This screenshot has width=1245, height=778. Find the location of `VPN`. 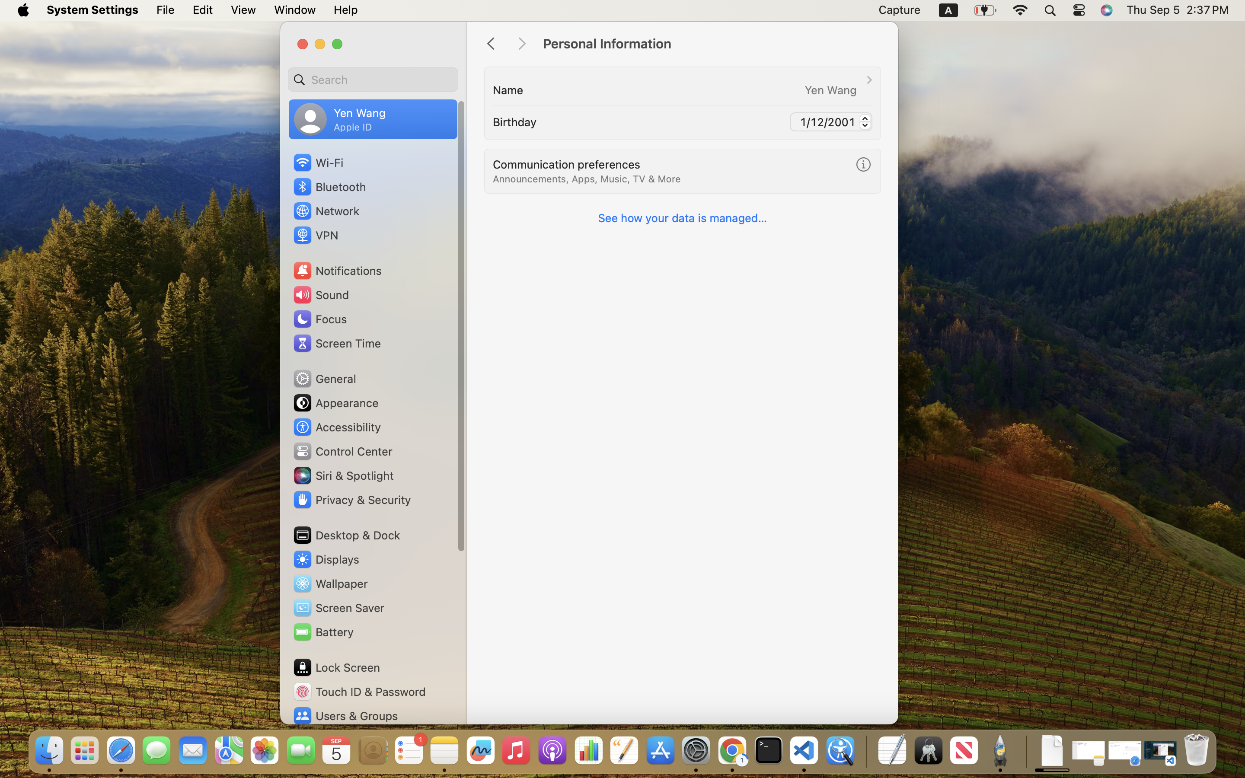

VPN is located at coordinates (315, 235).